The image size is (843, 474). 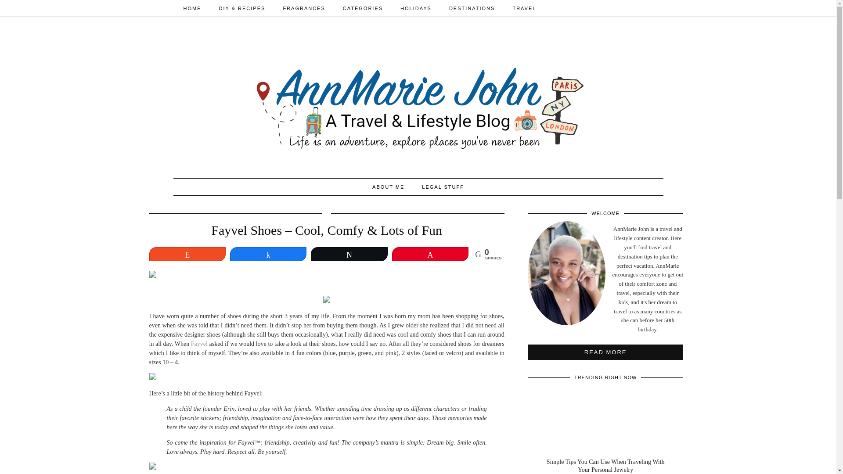 I want to click on HOLIDAYS, so click(x=416, y=8).